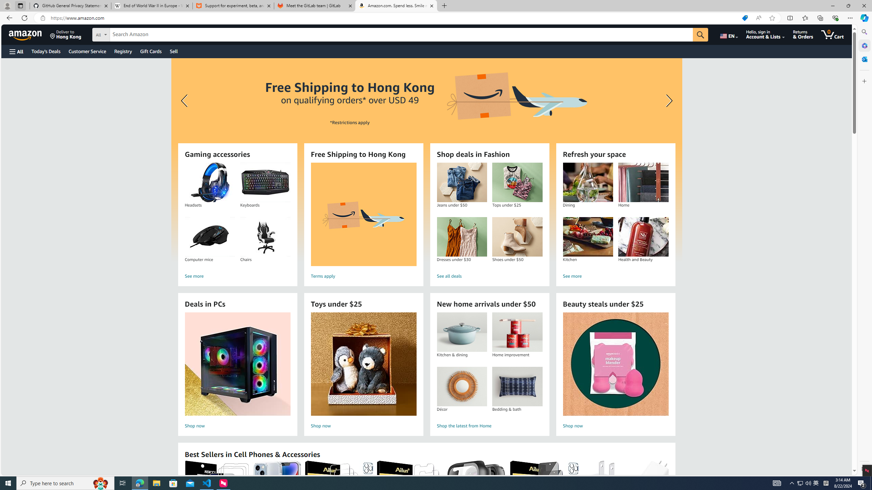  Describe the element at coordinates (66, 34) in the screenshot. I see `Deliver to Hong Kong` at that location.